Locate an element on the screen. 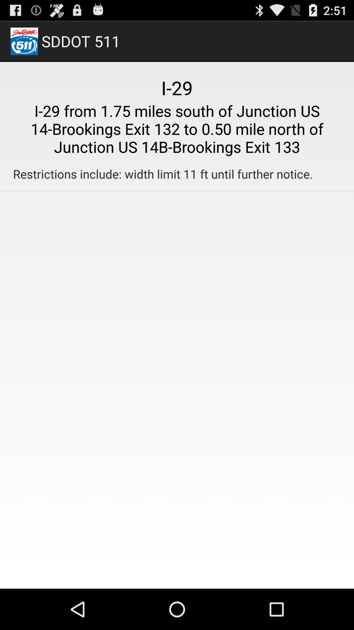 The width and height of the screenshot is (354, 630). swipe to the restrictions include width is located at coordinates (163, 174).